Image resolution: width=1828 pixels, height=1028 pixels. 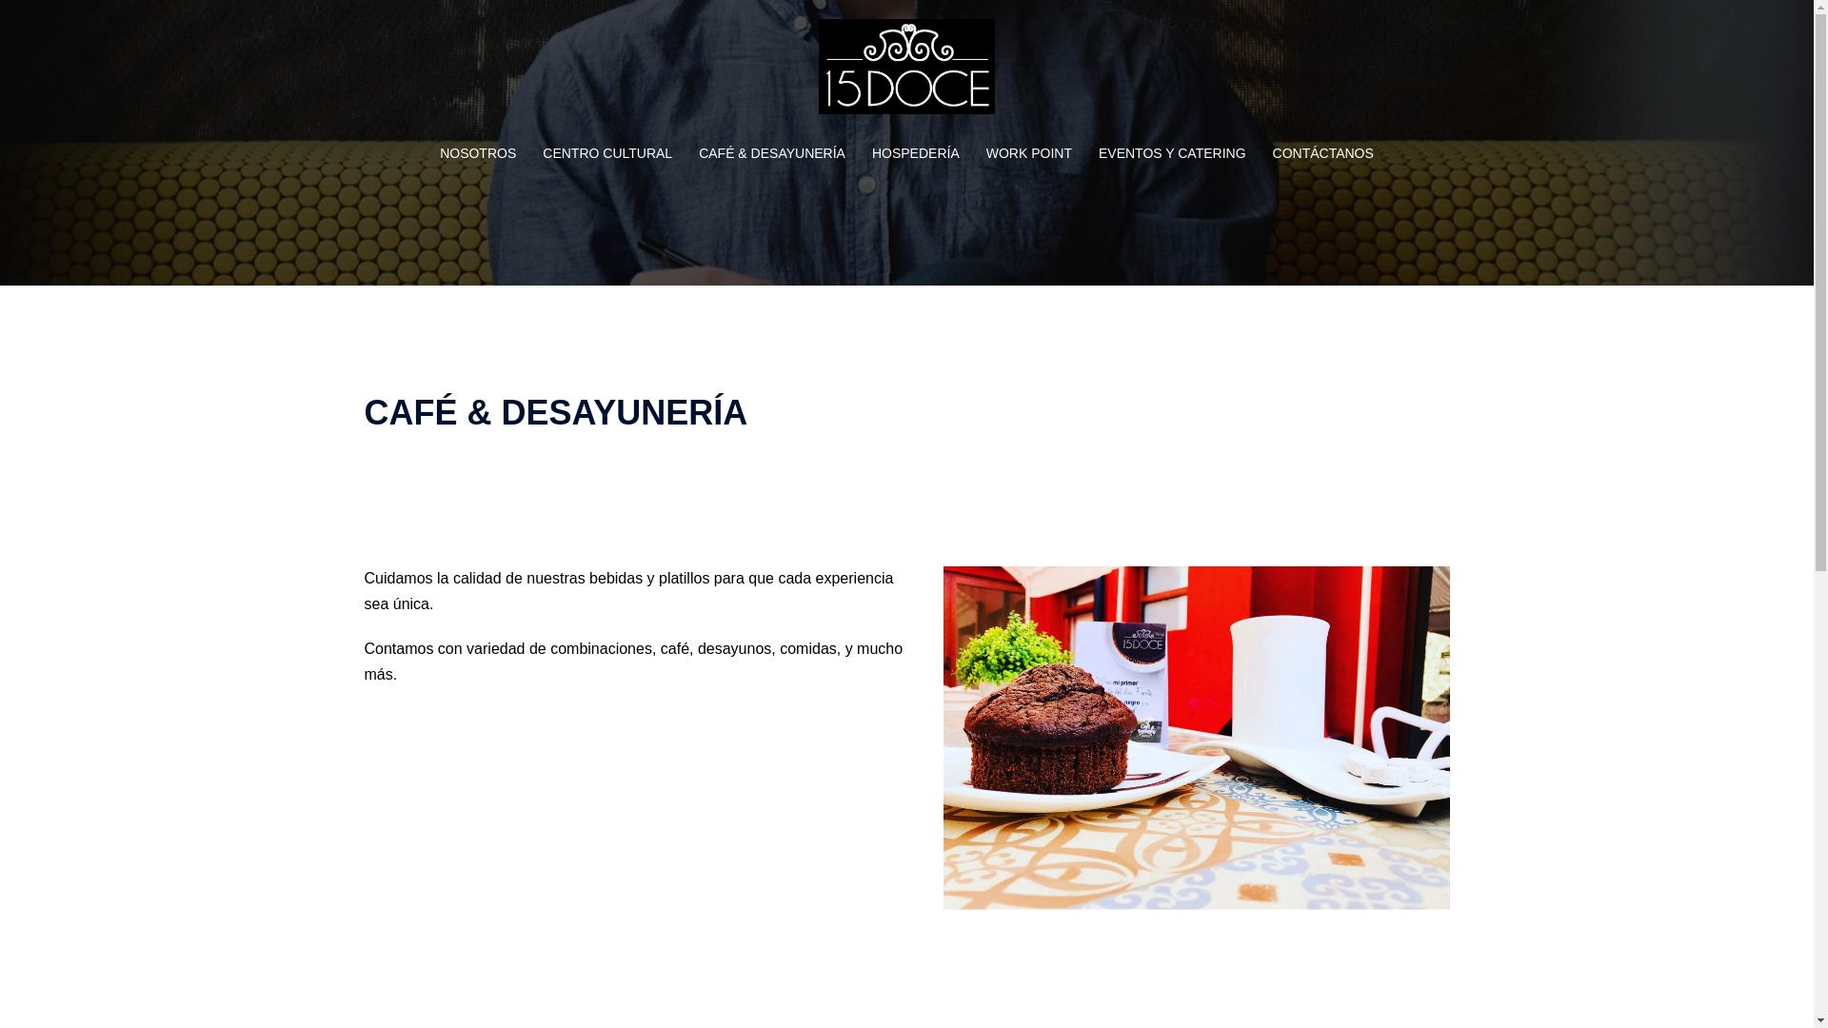 What do you see at coordinates (1173, 154) in the screenshot?
I see `EVENTOS Y CATERING` at bounding box center [1173, 154].